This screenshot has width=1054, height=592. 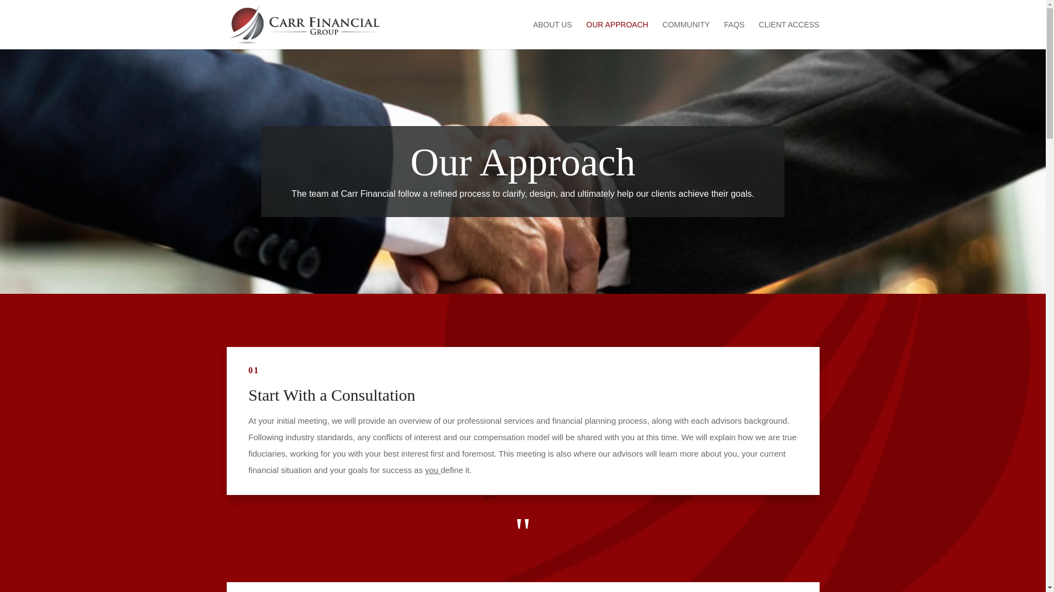 I want to click on OUR APPROACH, so click(x=617, y=35).